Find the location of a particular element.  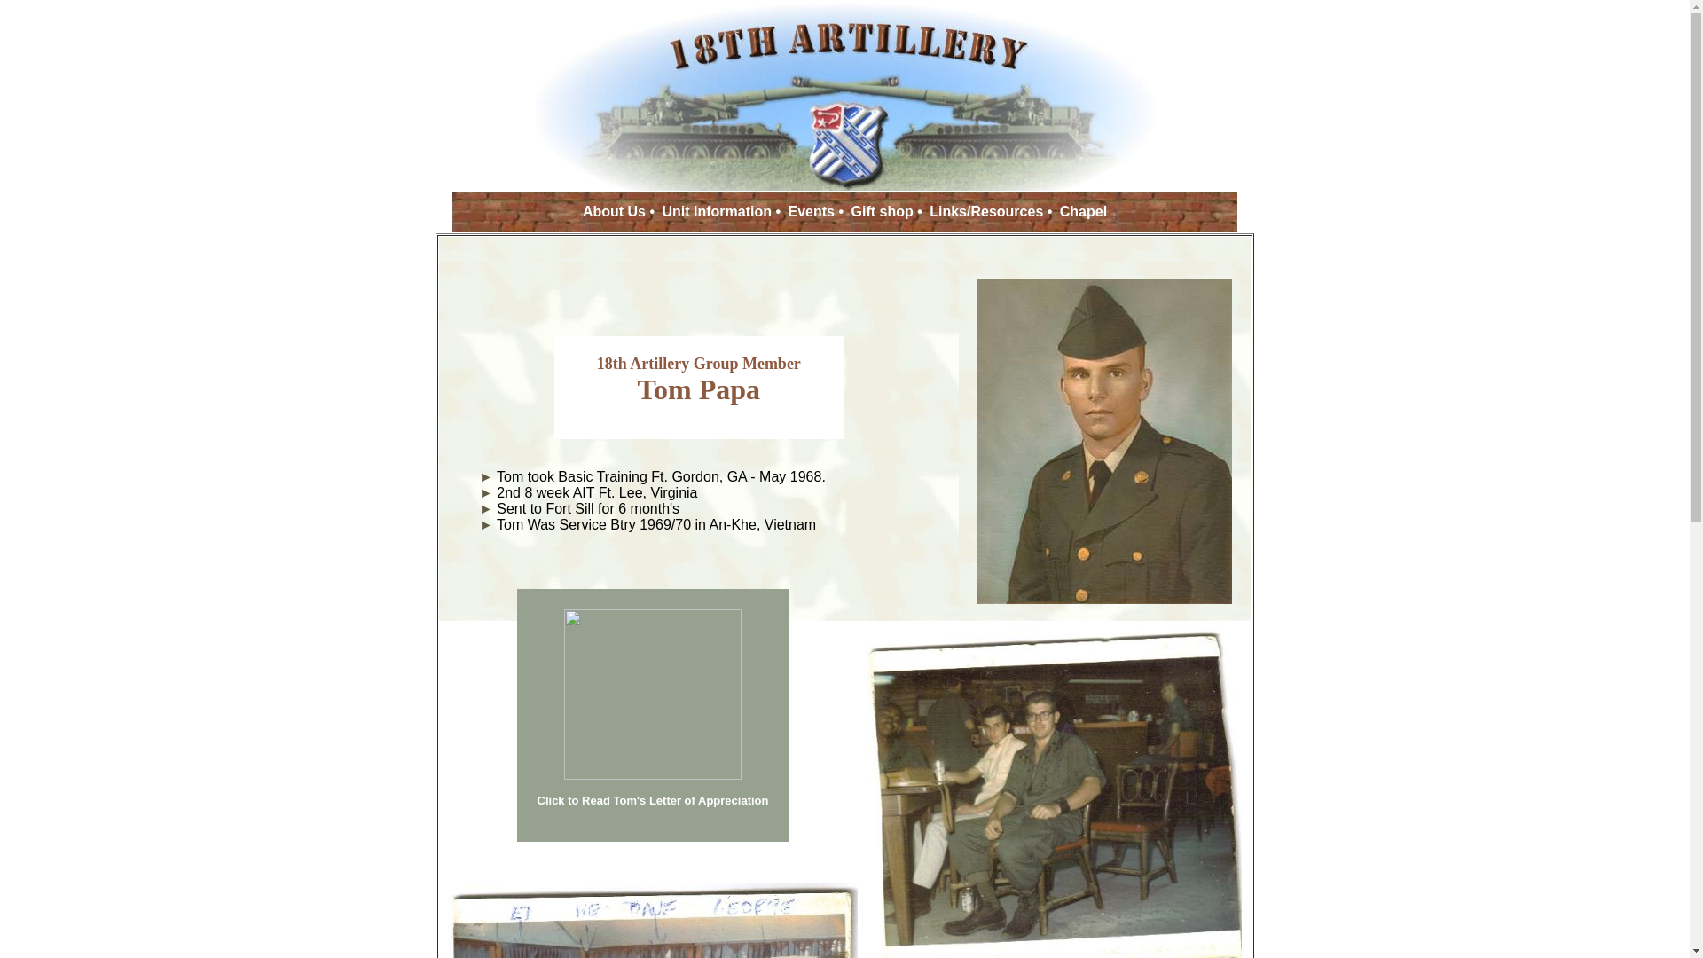

About Us is located at coordinates (614, 211).